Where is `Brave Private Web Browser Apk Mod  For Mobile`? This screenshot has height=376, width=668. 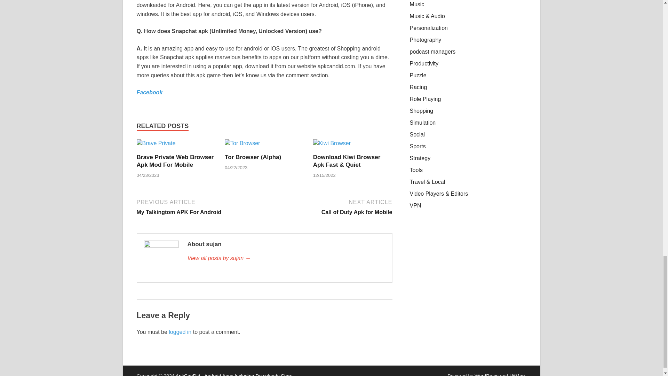
Brave Private Web Browser Apk Mod  For Mobile is located at coordinates (175, 161).